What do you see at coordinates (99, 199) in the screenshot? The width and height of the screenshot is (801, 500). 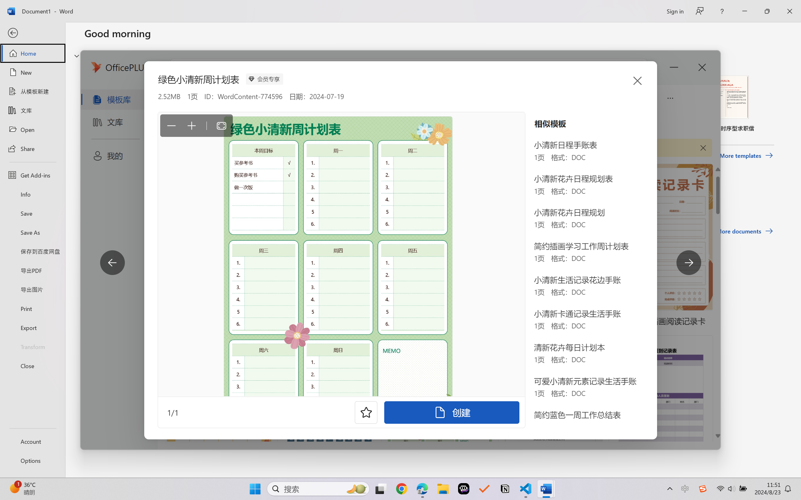 I see `Recent` at bounding box center [99, 199].